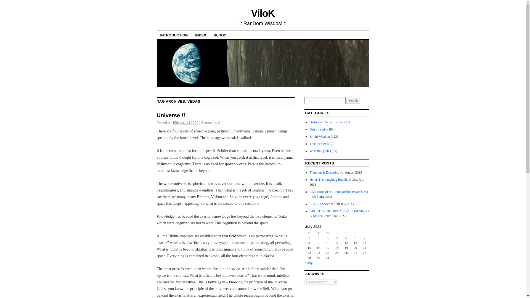  I want to click on Wednesday, so click(327, 233).